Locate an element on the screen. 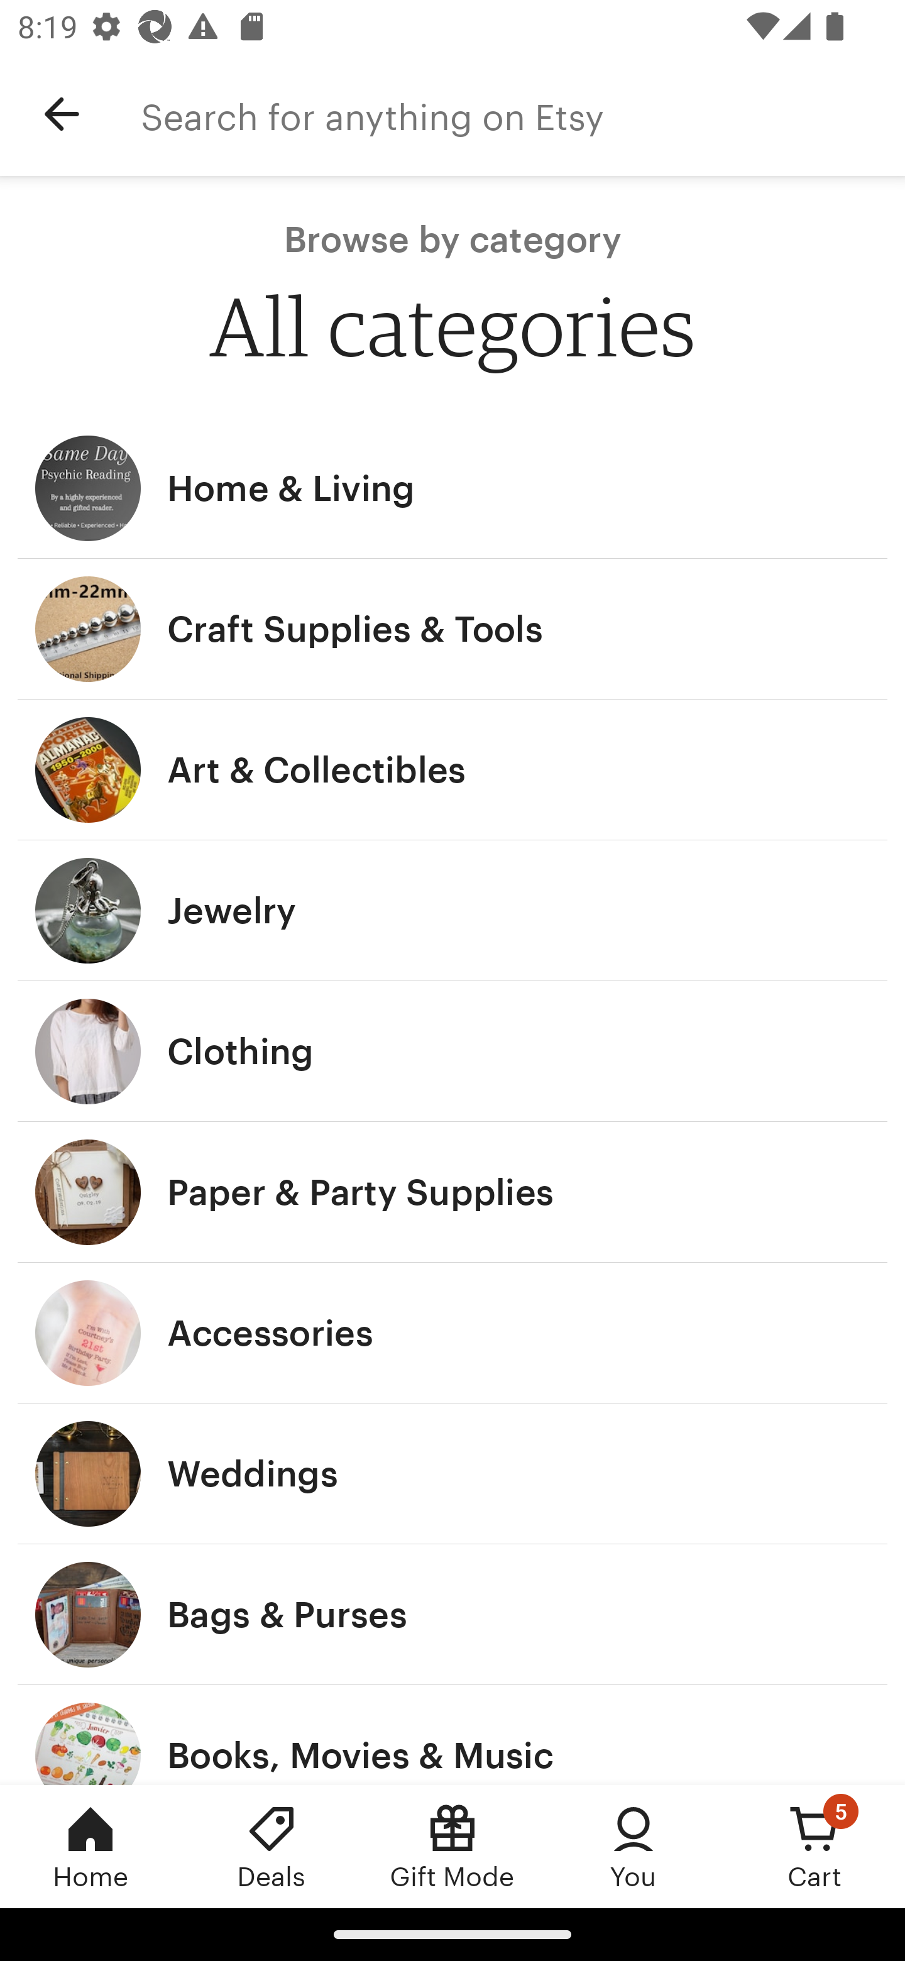  You is located at coordinates (633, 1846).